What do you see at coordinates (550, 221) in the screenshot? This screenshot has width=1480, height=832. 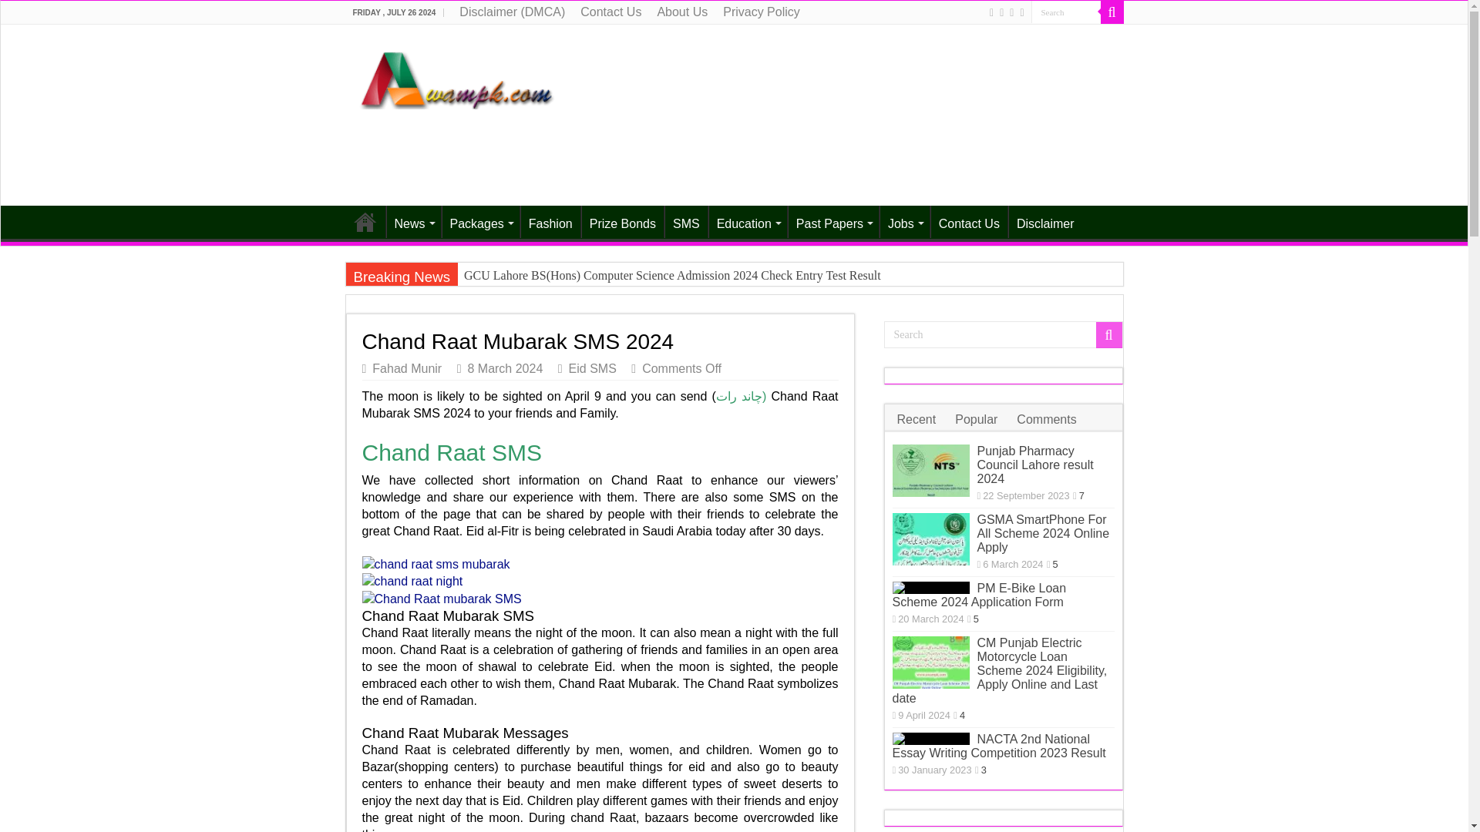 I see `Fashion` at bounding box center [550, 221].